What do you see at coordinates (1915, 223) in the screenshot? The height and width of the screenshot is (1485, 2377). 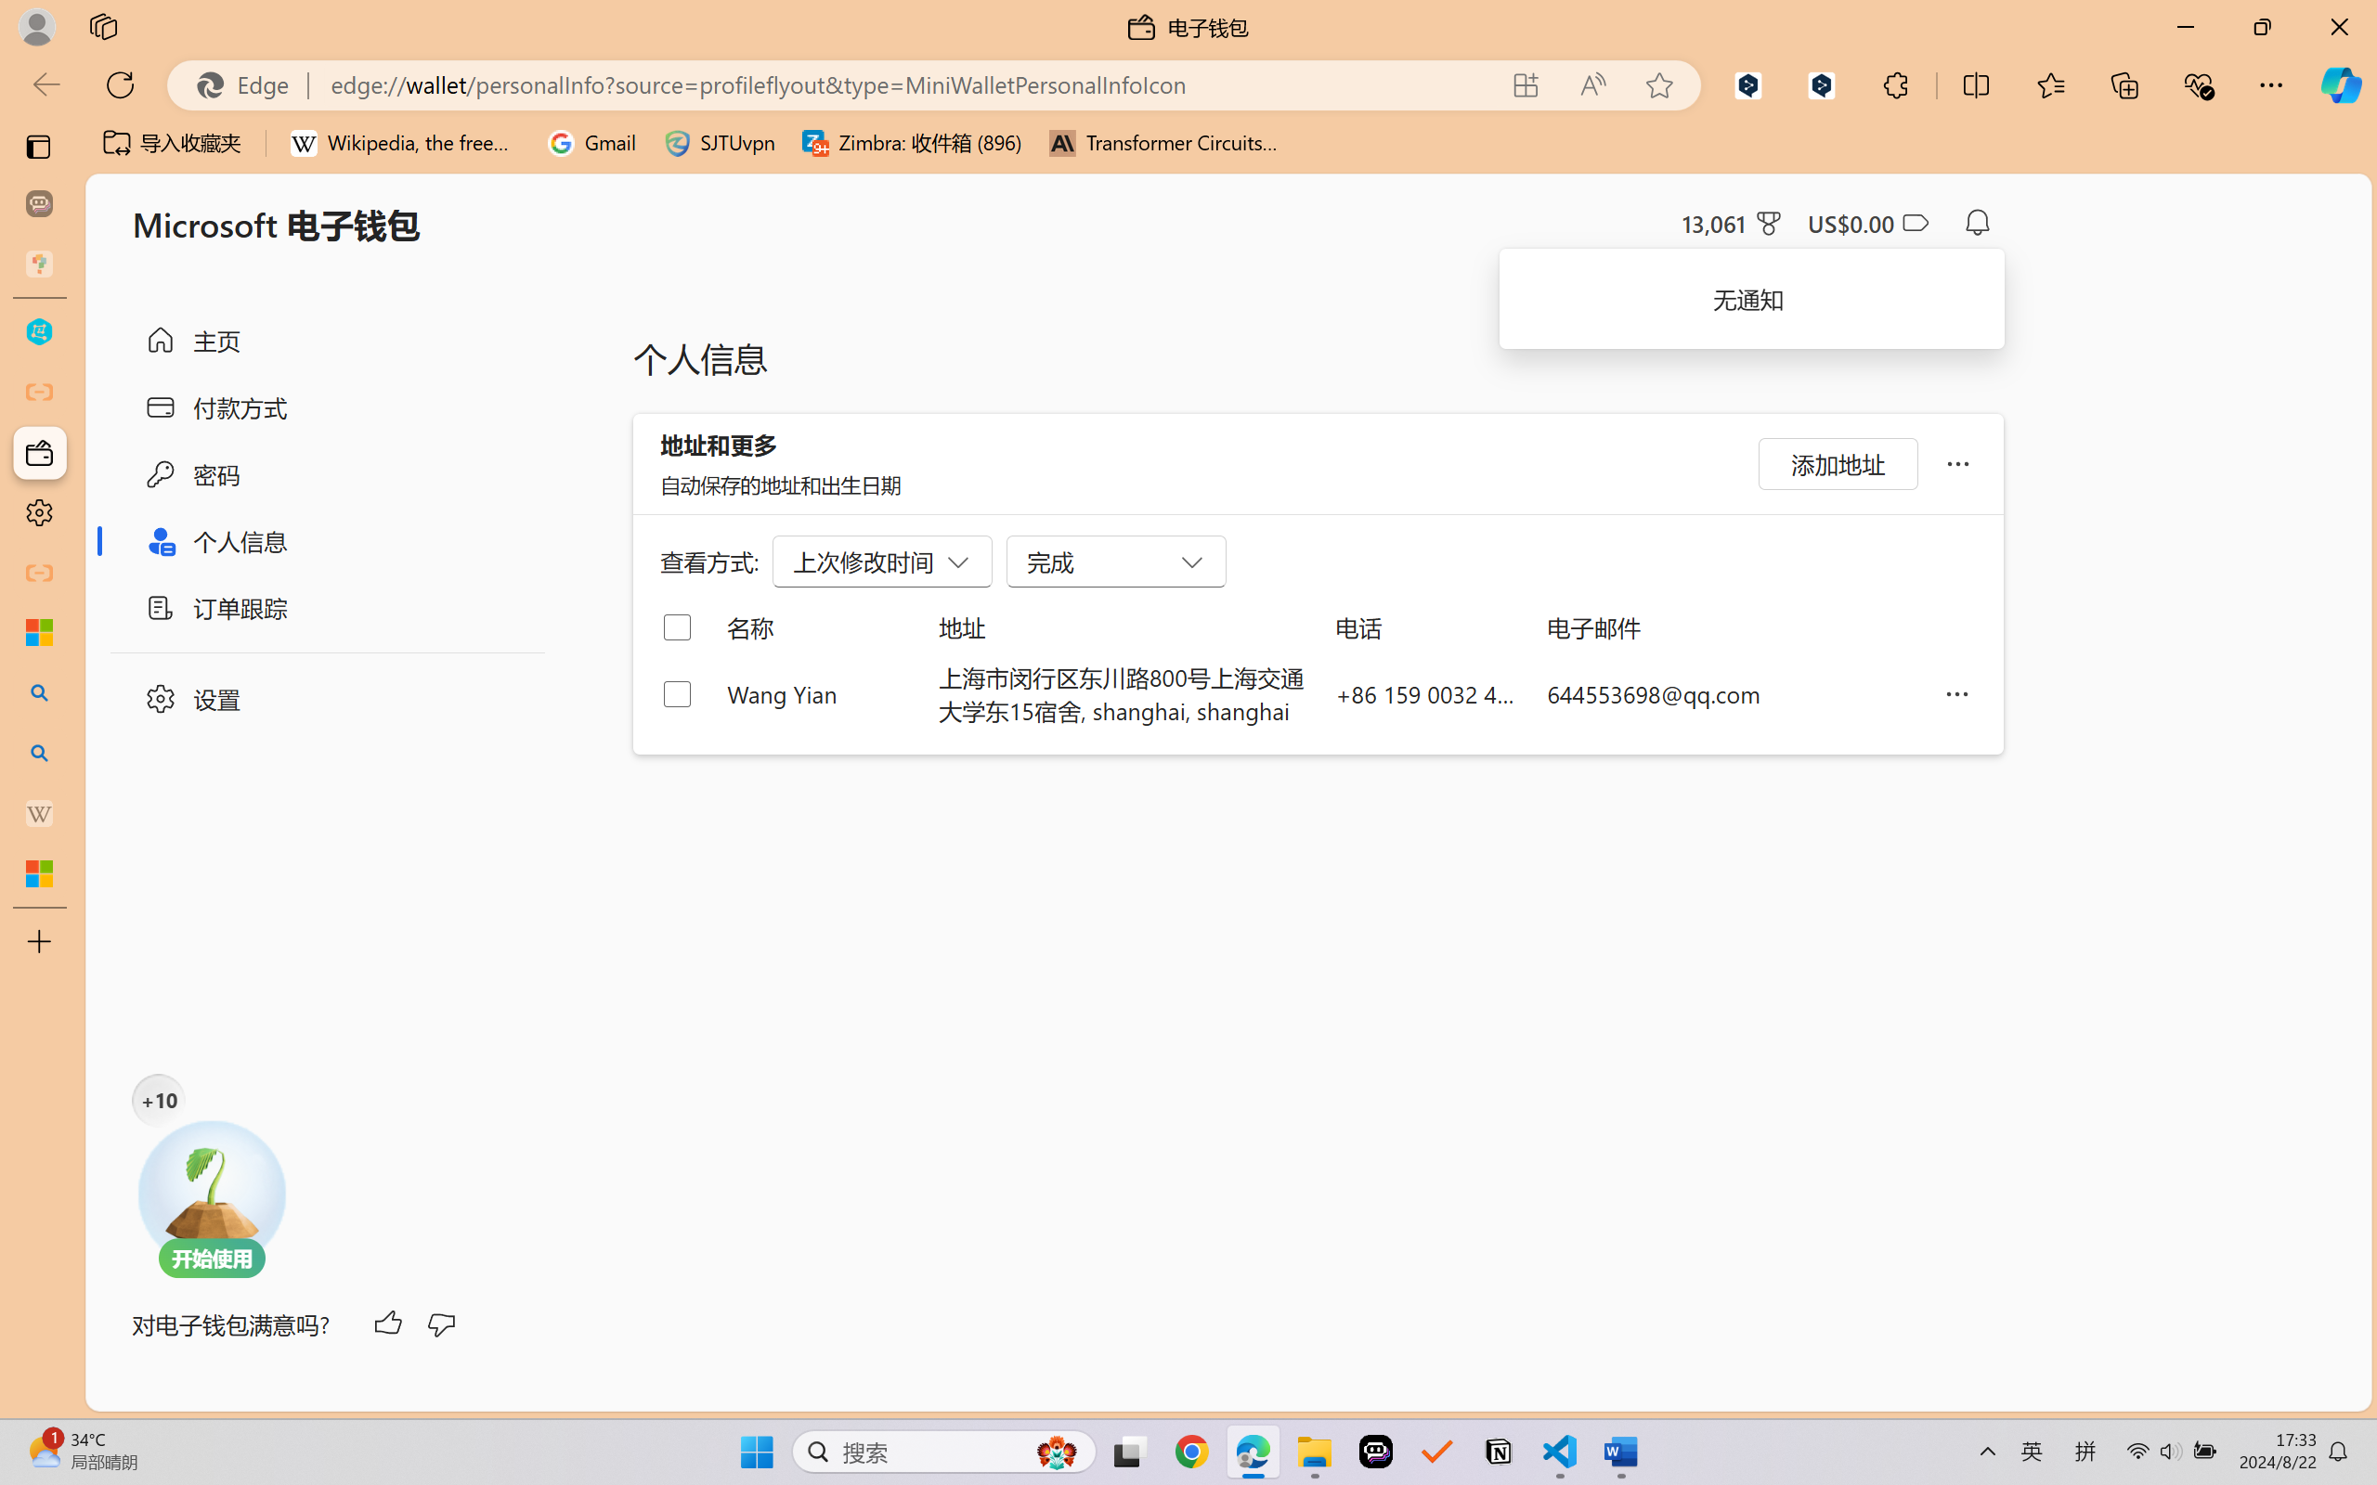 I see `Class: ___1lmltc5 f1agt3bx f12qytpq` at bounding box center [1915, 223].